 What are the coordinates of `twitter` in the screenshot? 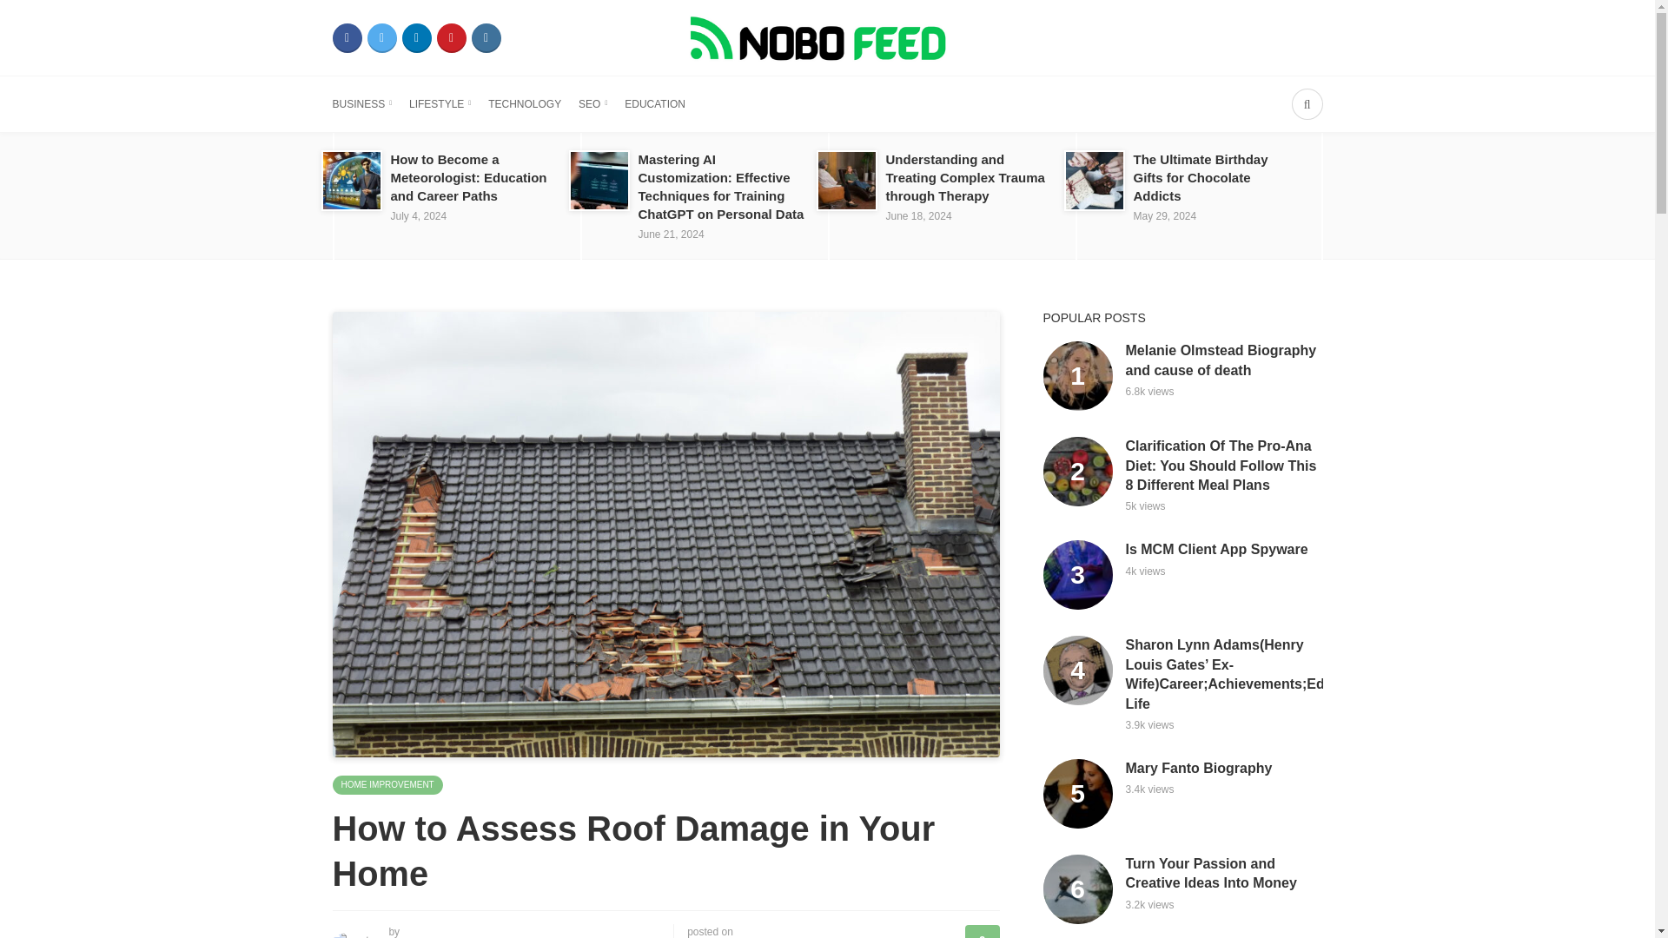 It's located at (381, 38).